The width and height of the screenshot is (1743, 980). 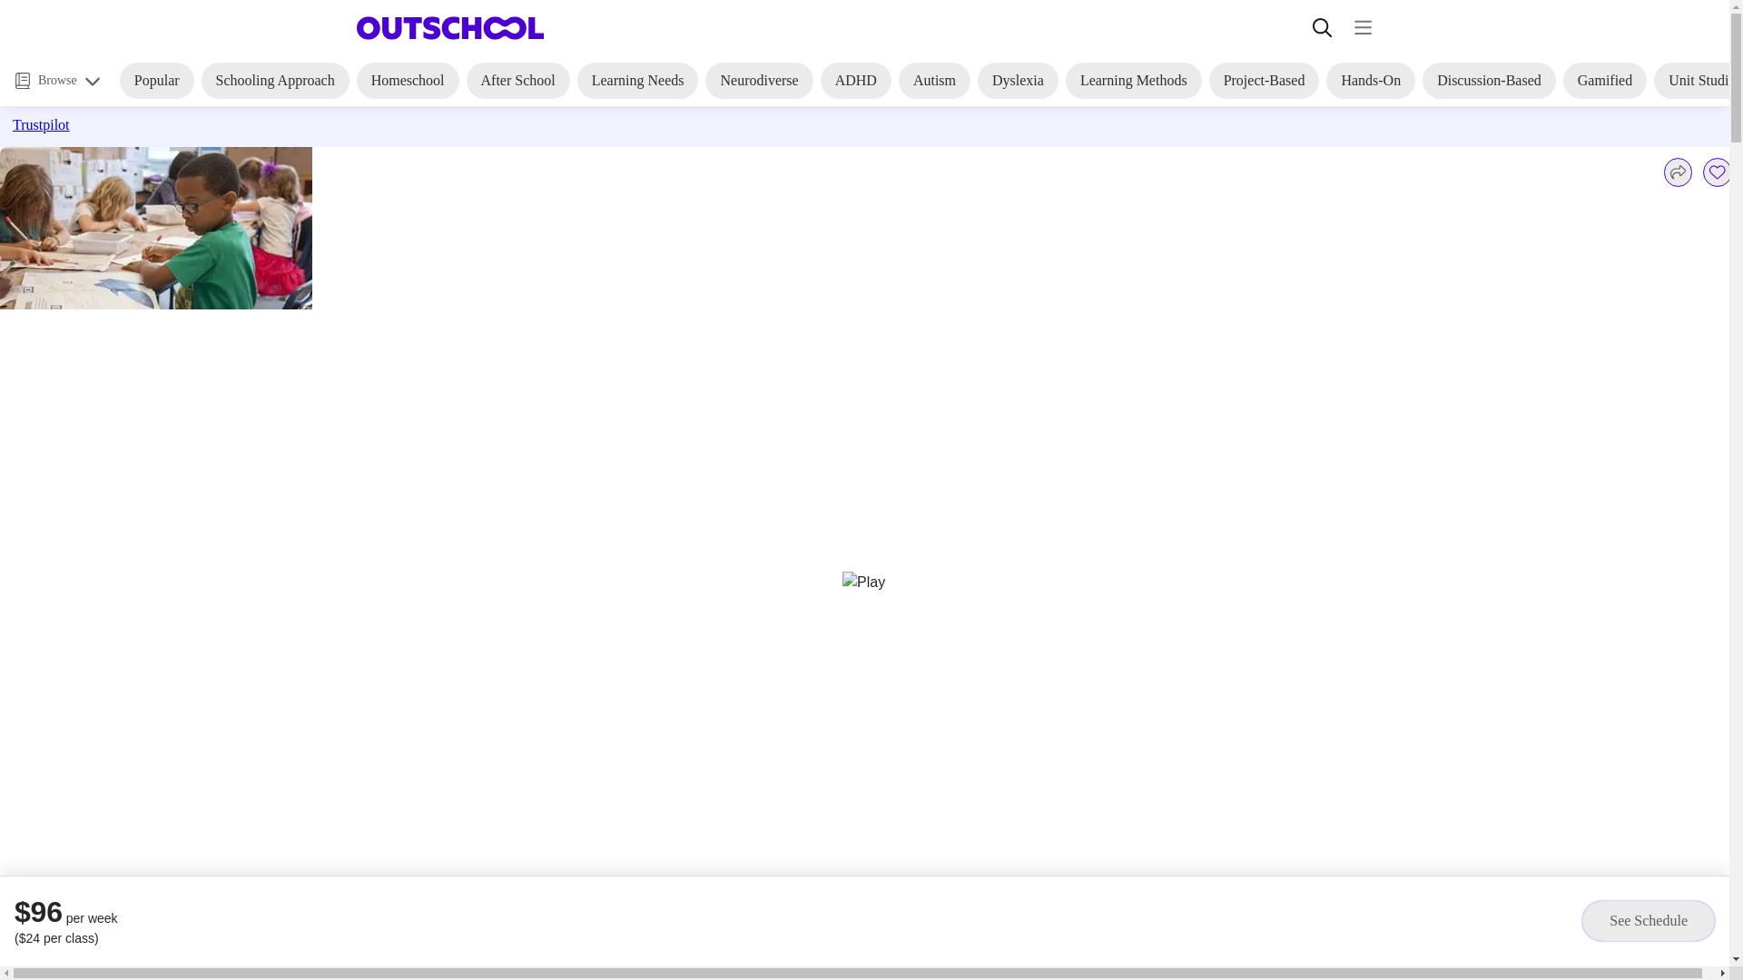 I want to click on Homeschool, so click(x=409, y=81).